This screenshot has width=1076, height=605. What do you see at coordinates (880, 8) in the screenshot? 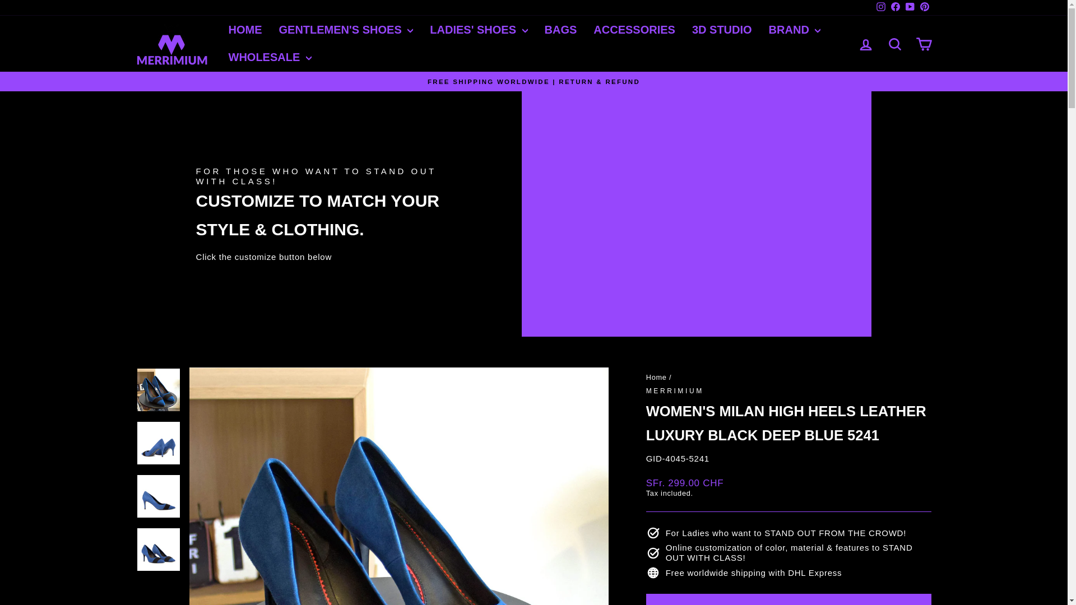
I see `MERRIMIUM on Instagram` at bounding box center [880, 8].